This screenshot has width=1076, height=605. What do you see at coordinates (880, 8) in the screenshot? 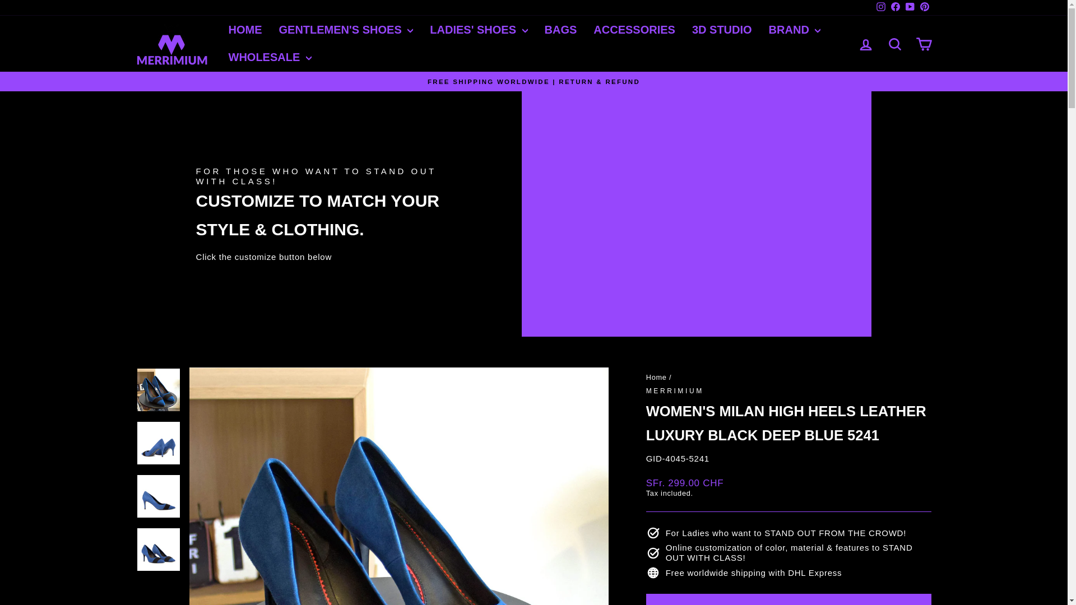
I see `MERRIMIUM on Instagram` at bounding box center [880, 8].